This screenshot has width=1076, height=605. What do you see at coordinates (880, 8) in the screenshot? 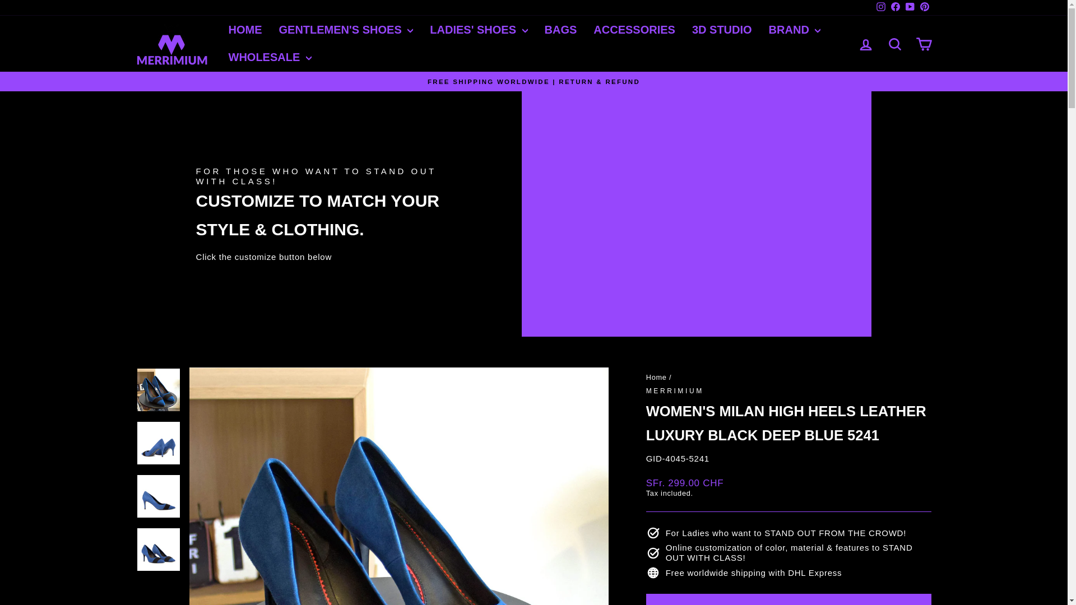
I see `MERRIMIUM on Instagram` at bounding box center [880, 8].